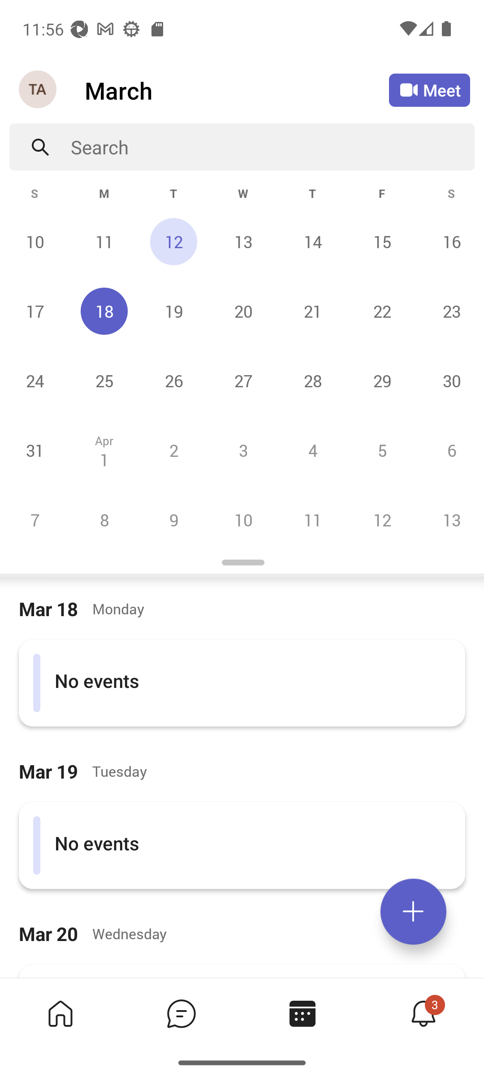 The width and height of the screenshot is (484, 1077). What do you see at coordinates (104, 241) in the screenshot?
I see `Monday, March 11 11` at bounding box center [104, 241].